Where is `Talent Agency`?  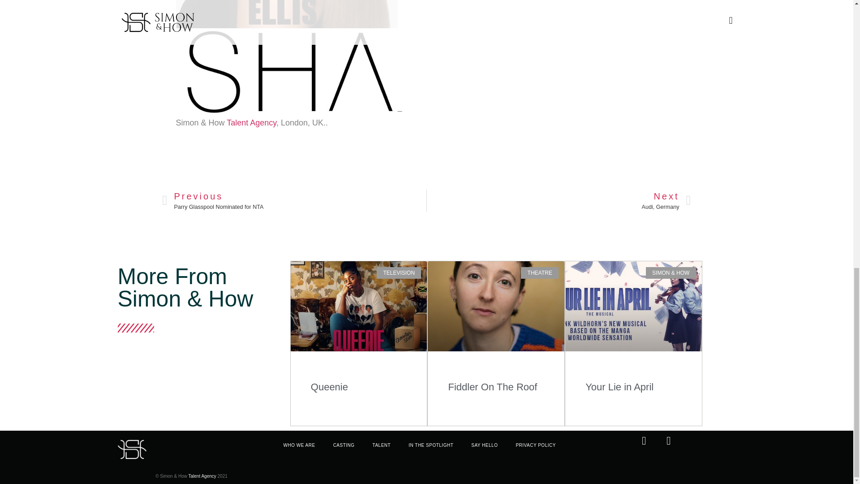 Talent Agency is located at coordinates (382, 445).